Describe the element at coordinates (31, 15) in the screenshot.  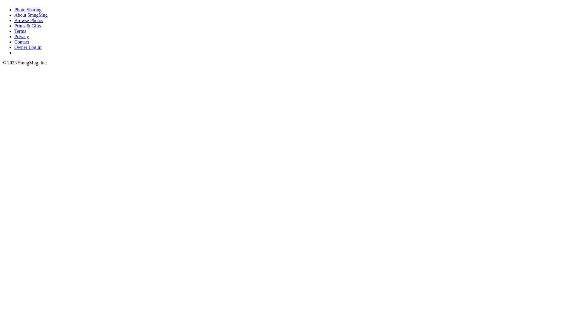
I see `About SmugMug` at that location.